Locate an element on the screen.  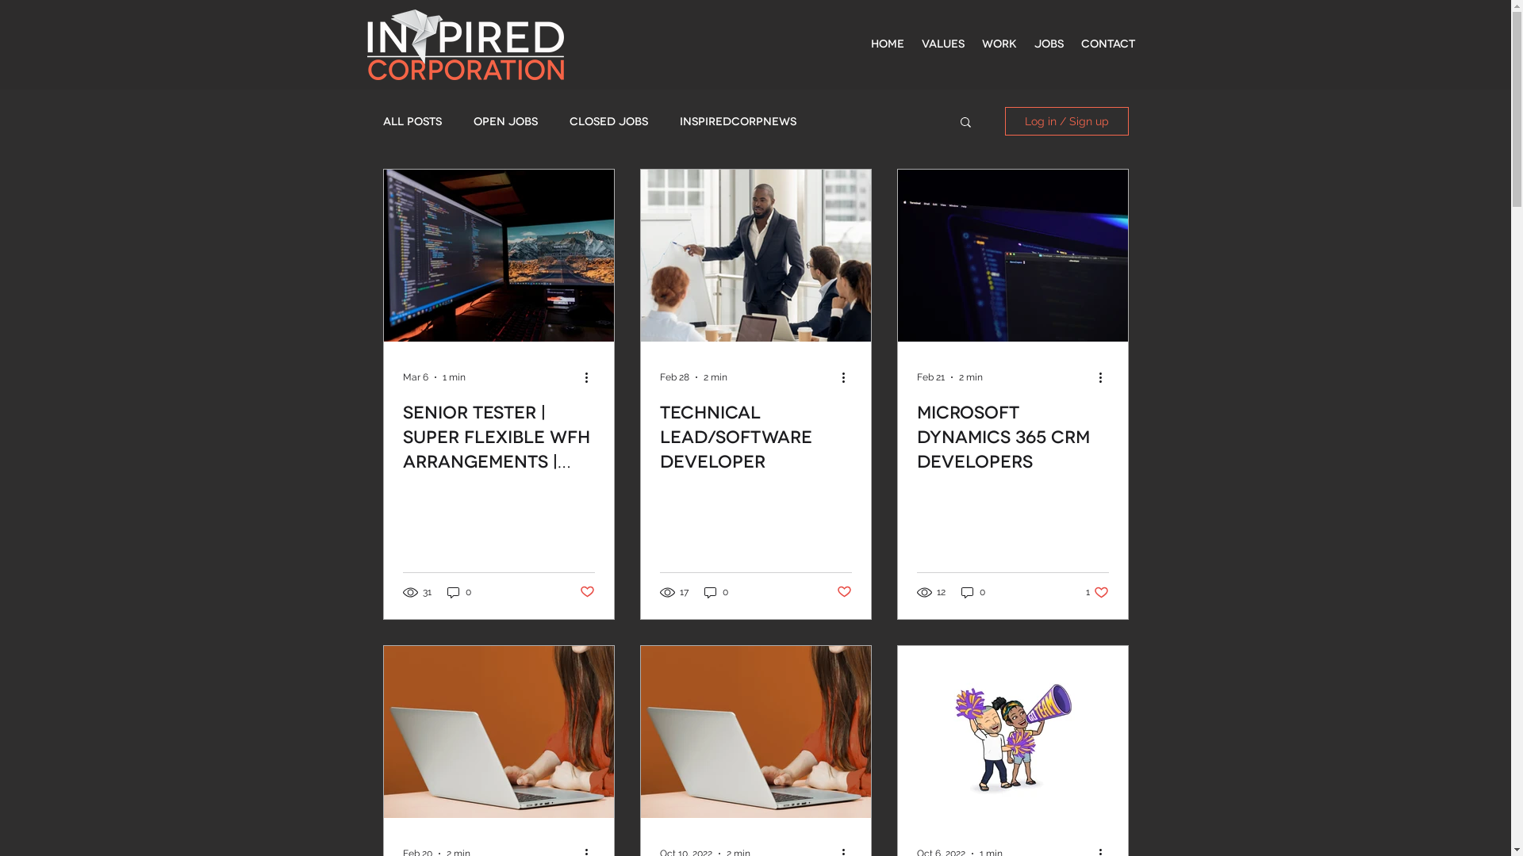
VALUES is located at coordinates (942, 44).